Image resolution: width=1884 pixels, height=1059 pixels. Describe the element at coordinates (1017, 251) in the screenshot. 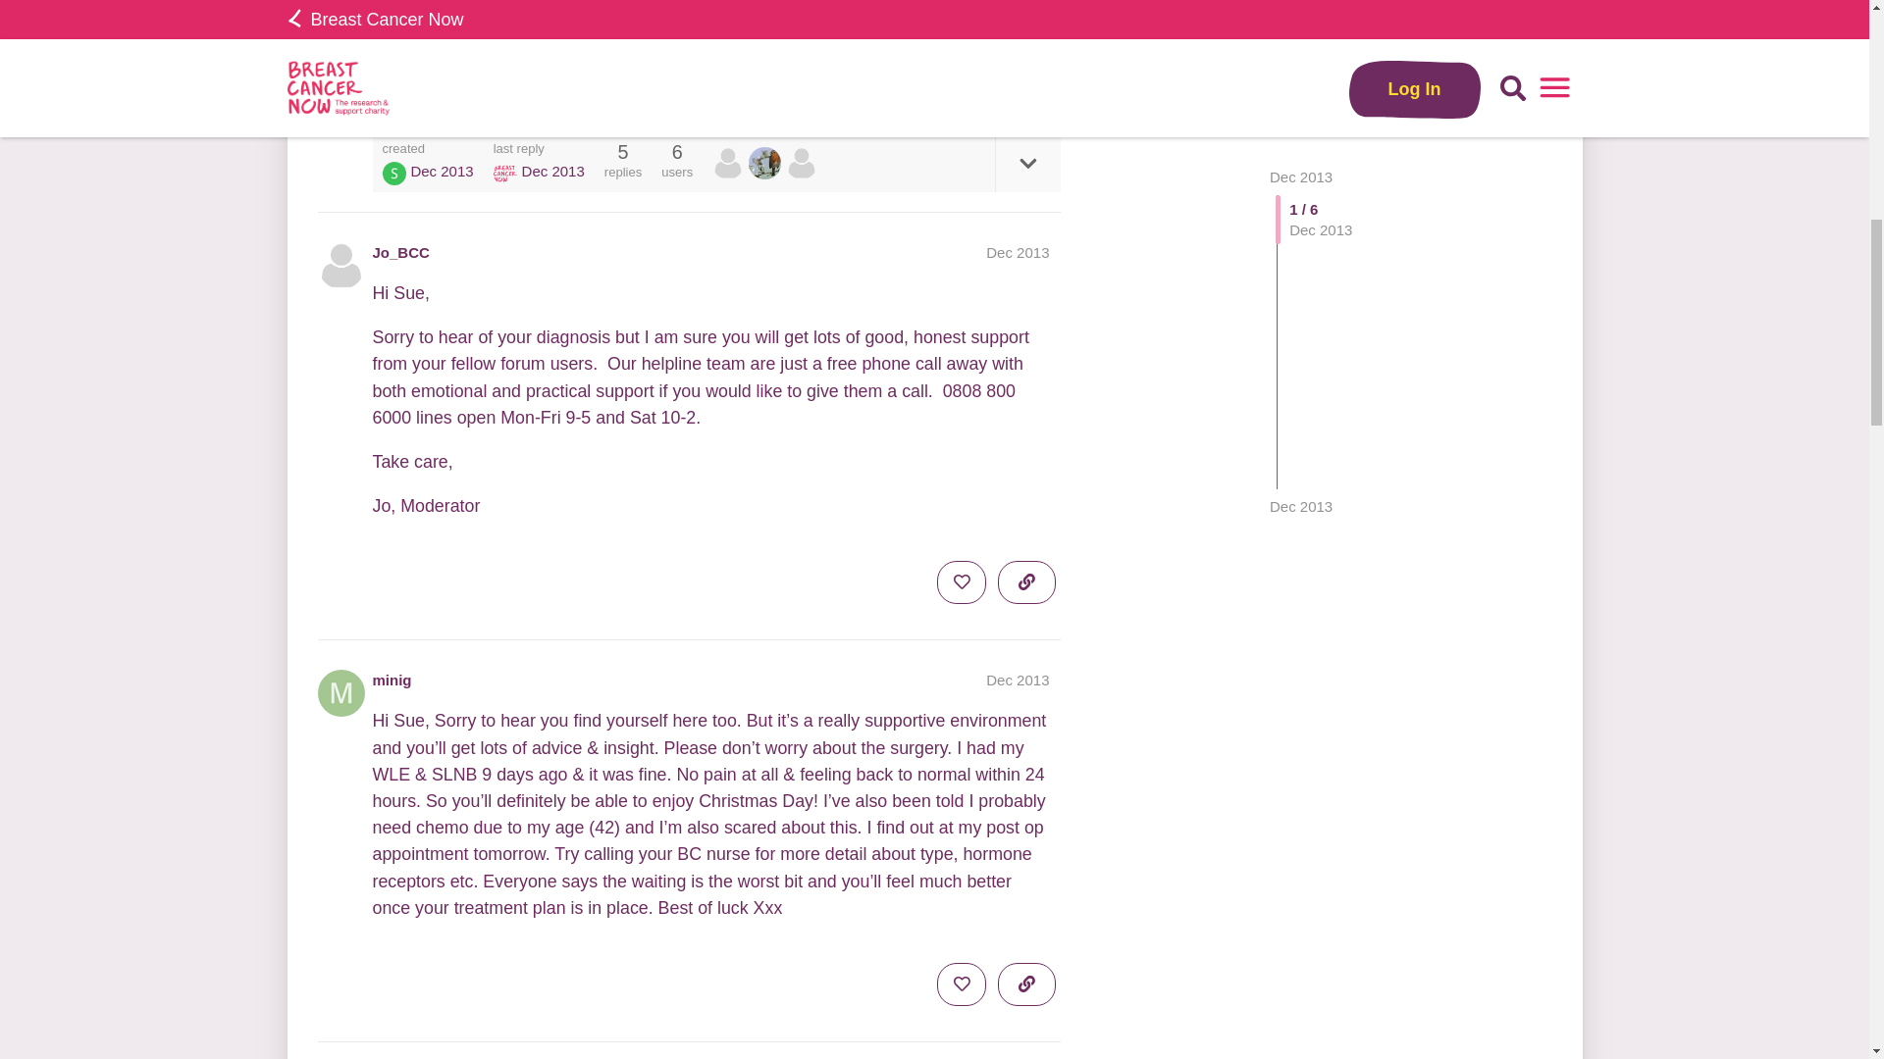

I see `Dec 2013` at that location.